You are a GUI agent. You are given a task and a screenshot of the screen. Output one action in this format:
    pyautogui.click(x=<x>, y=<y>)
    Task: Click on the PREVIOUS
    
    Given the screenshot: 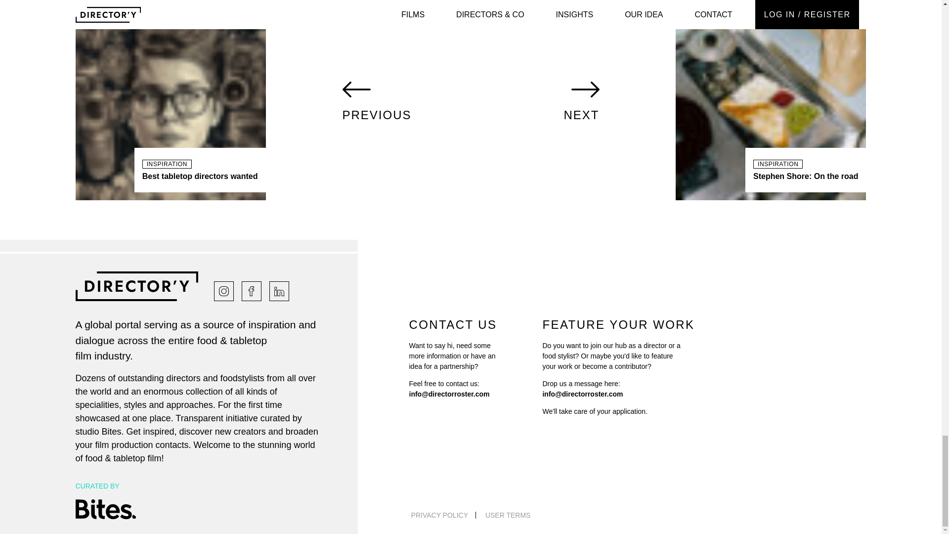 What is the action you would take?
    pyautogui.click(x=171, y=101)
    